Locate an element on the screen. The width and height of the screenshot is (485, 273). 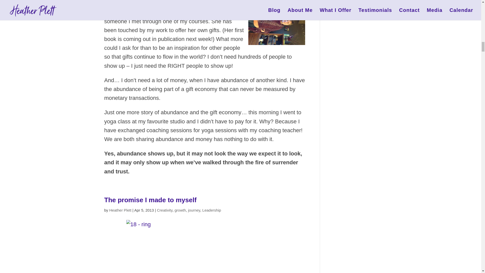
Posts by Heather Plett is located at coordinates (120, 210).